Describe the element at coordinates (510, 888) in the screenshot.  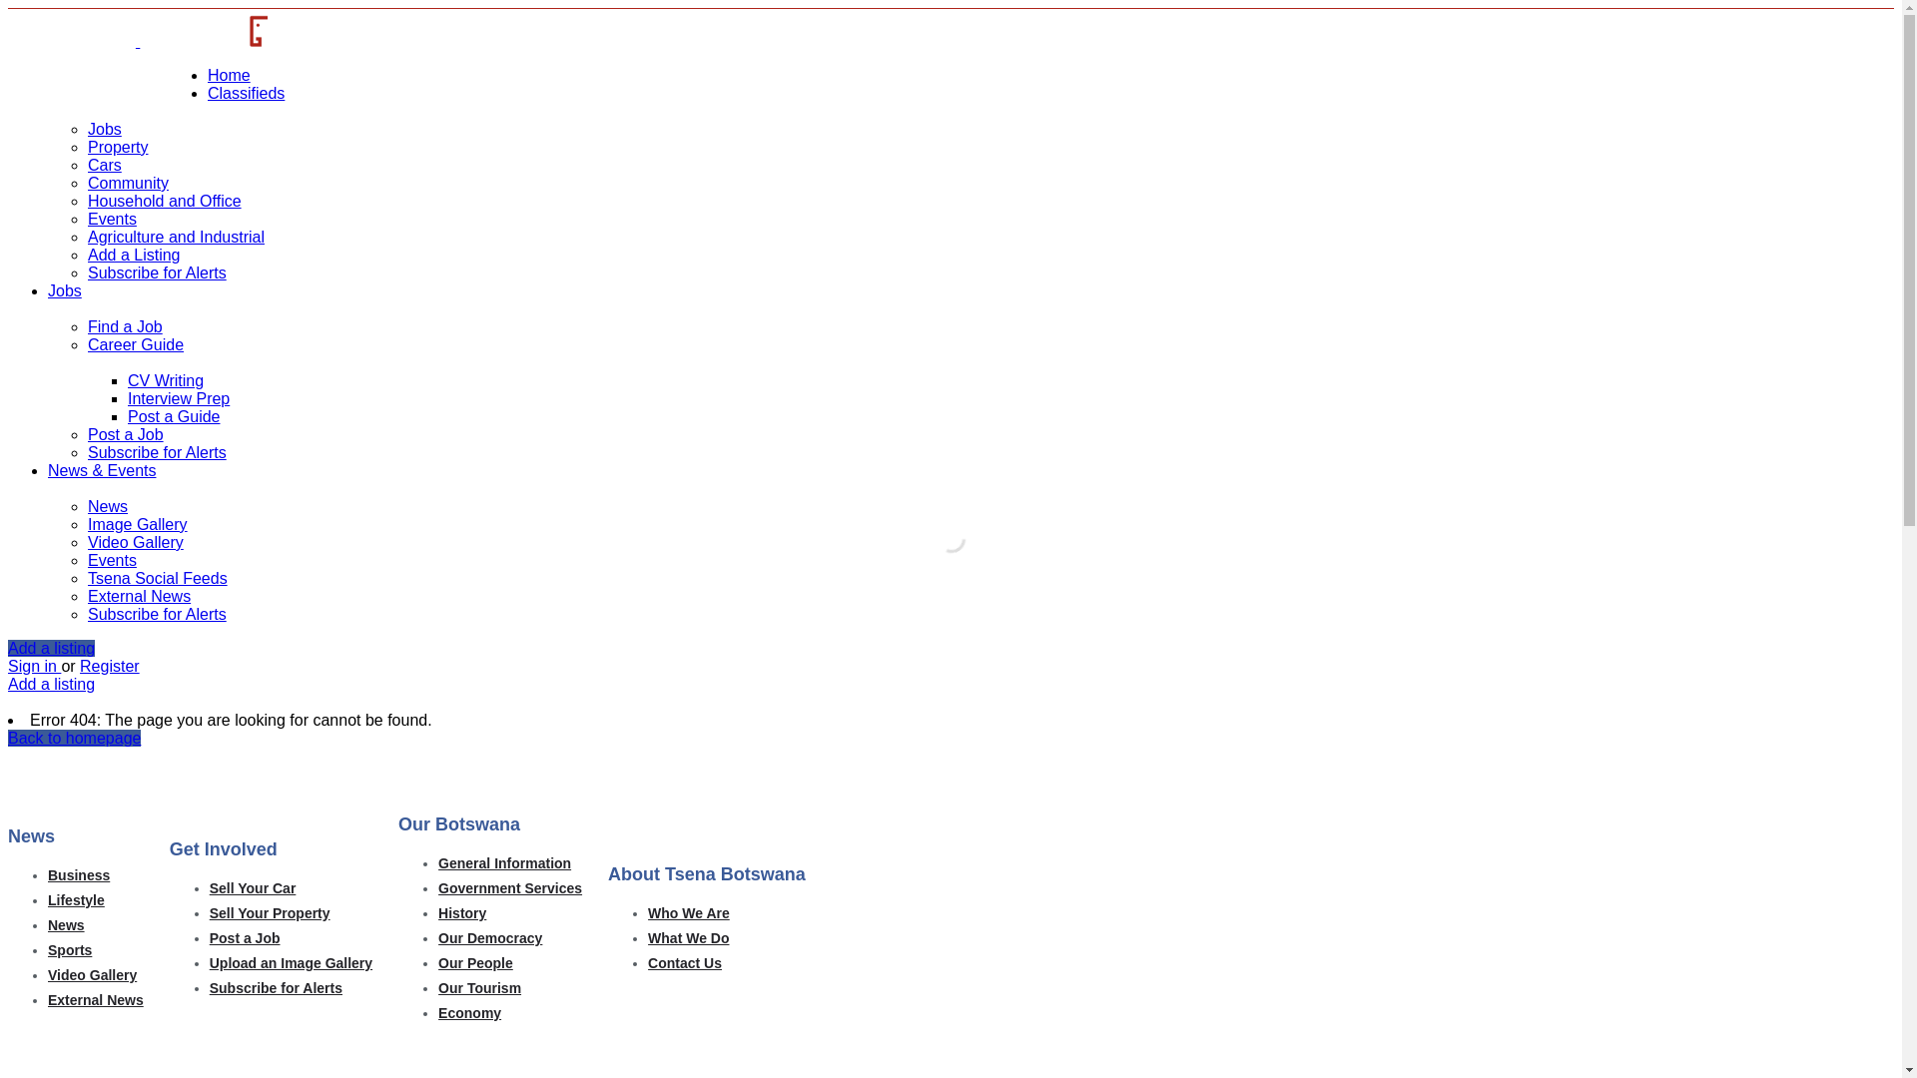
I see `Government Services` at that location.